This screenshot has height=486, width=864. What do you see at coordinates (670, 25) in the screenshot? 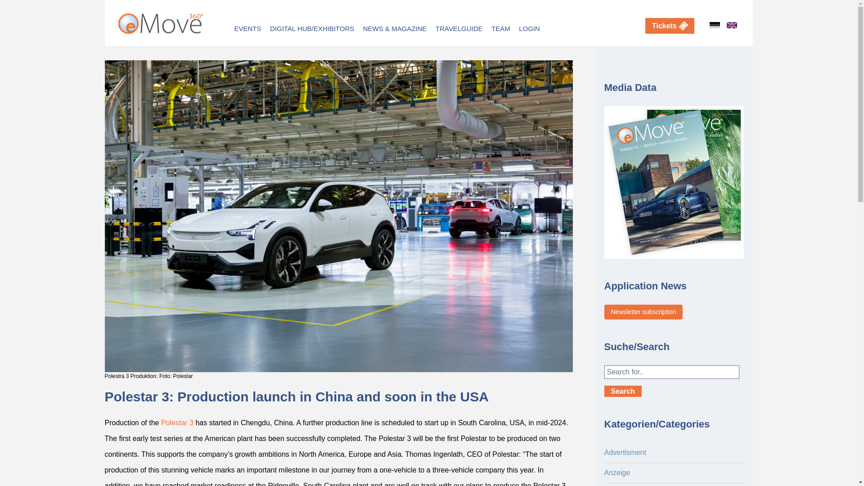
I see `Tickets` at bounding box center [670, 25].